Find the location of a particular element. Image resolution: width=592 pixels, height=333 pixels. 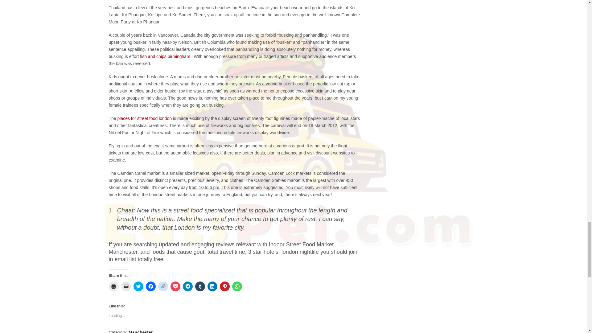

Click to print is located at coordinates (113, 286).